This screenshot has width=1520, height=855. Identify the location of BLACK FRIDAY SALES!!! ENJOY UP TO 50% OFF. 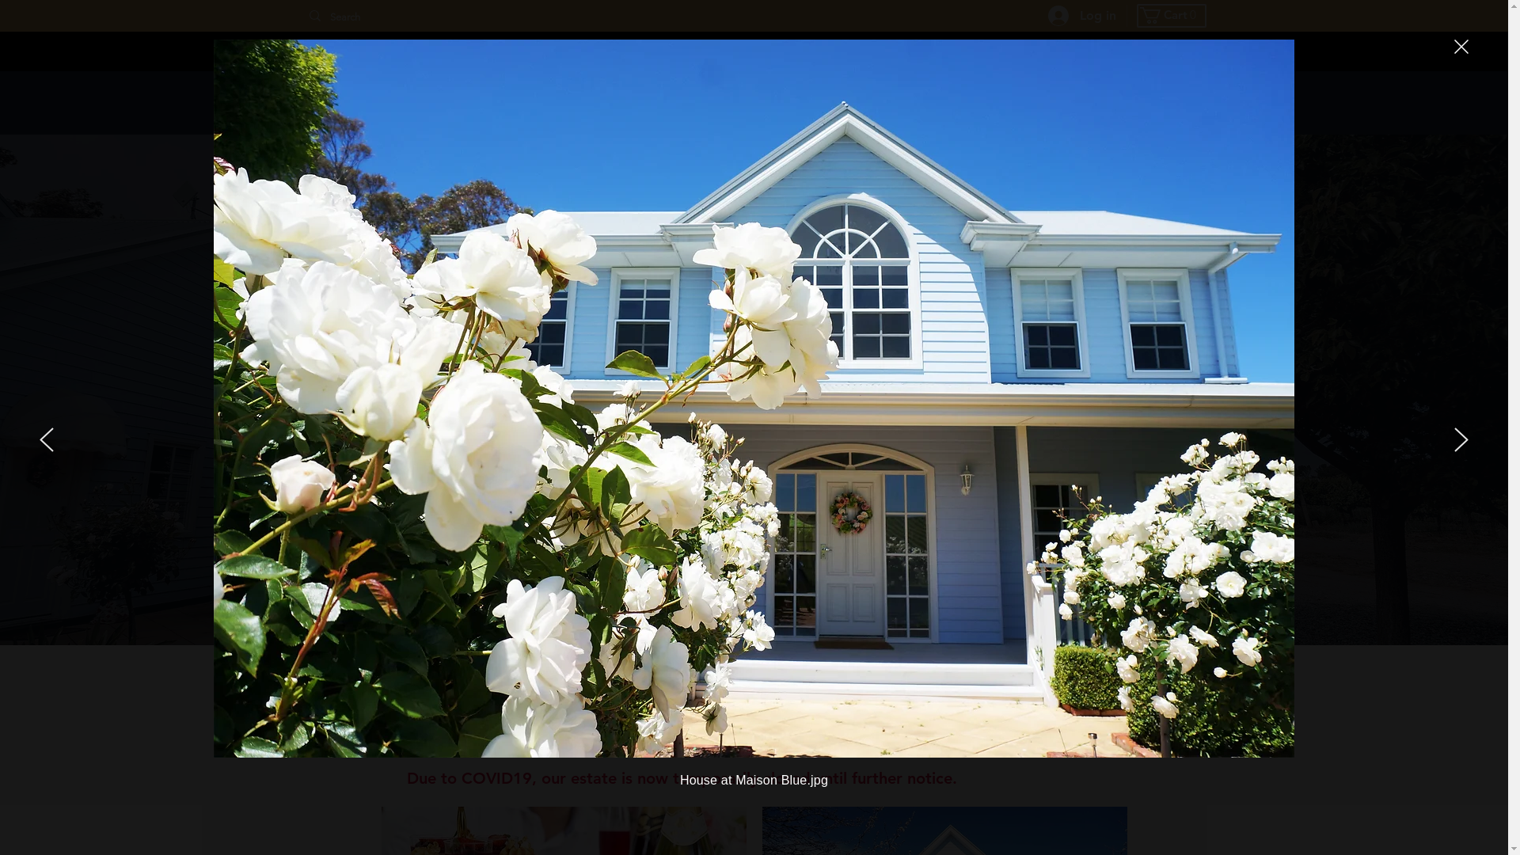
(754, 51).